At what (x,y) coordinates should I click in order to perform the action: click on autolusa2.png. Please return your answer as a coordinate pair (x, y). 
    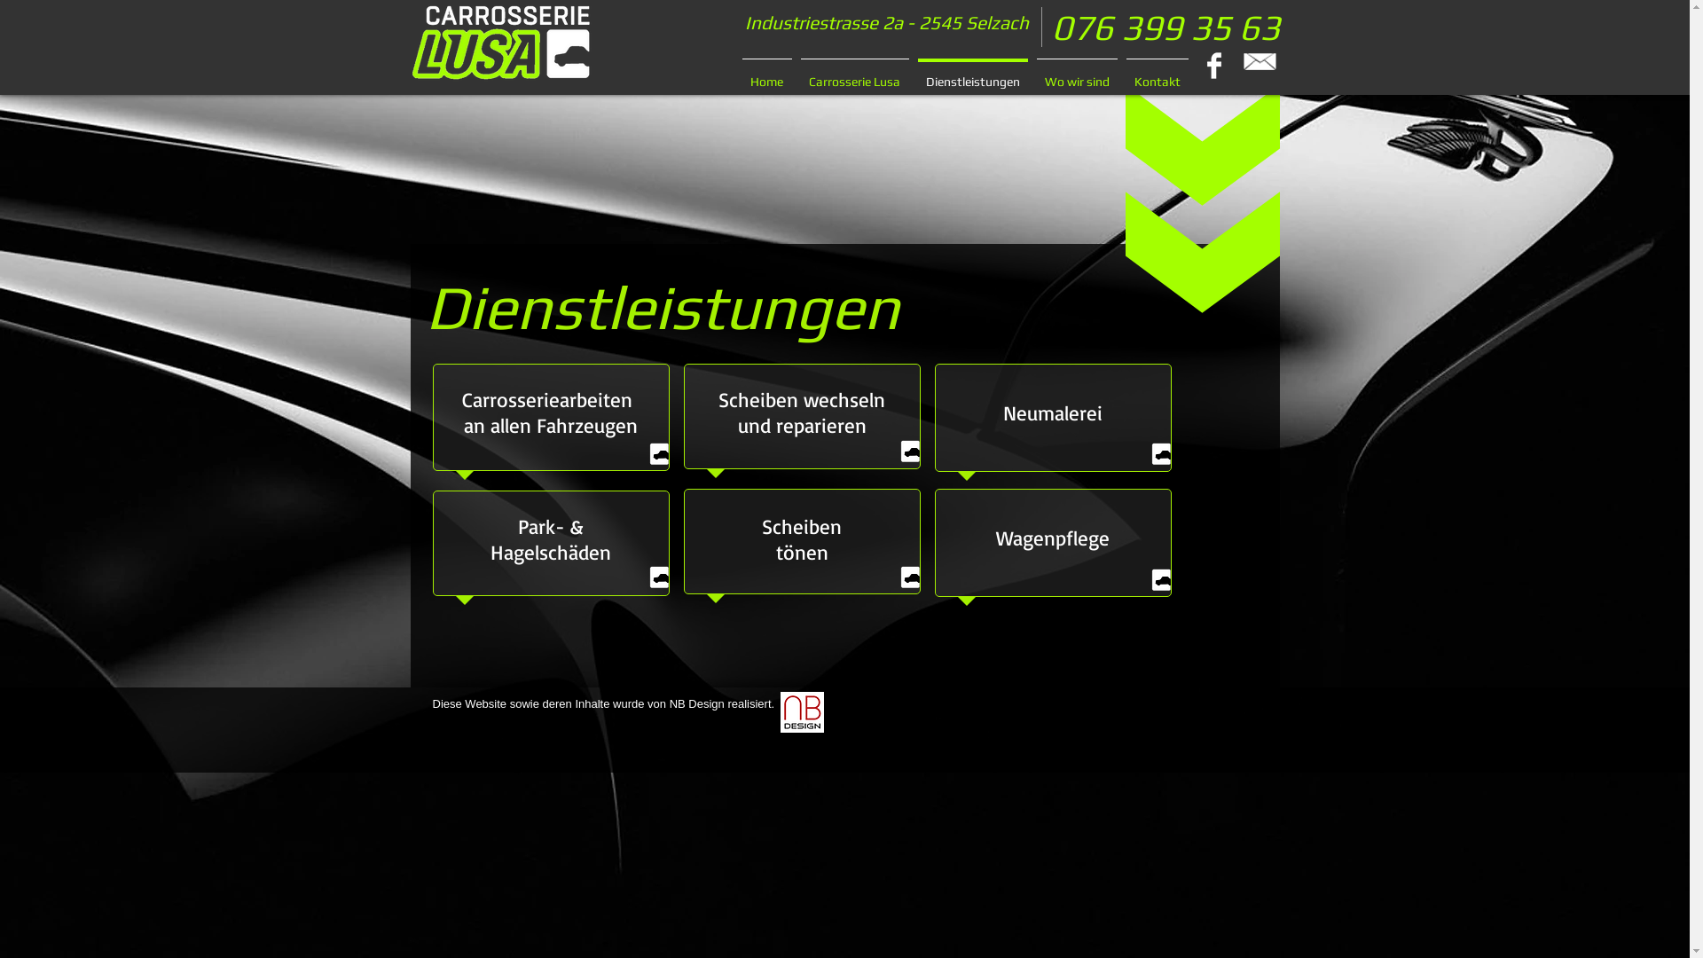
    Looking at the image, I should click on (1161, 453).